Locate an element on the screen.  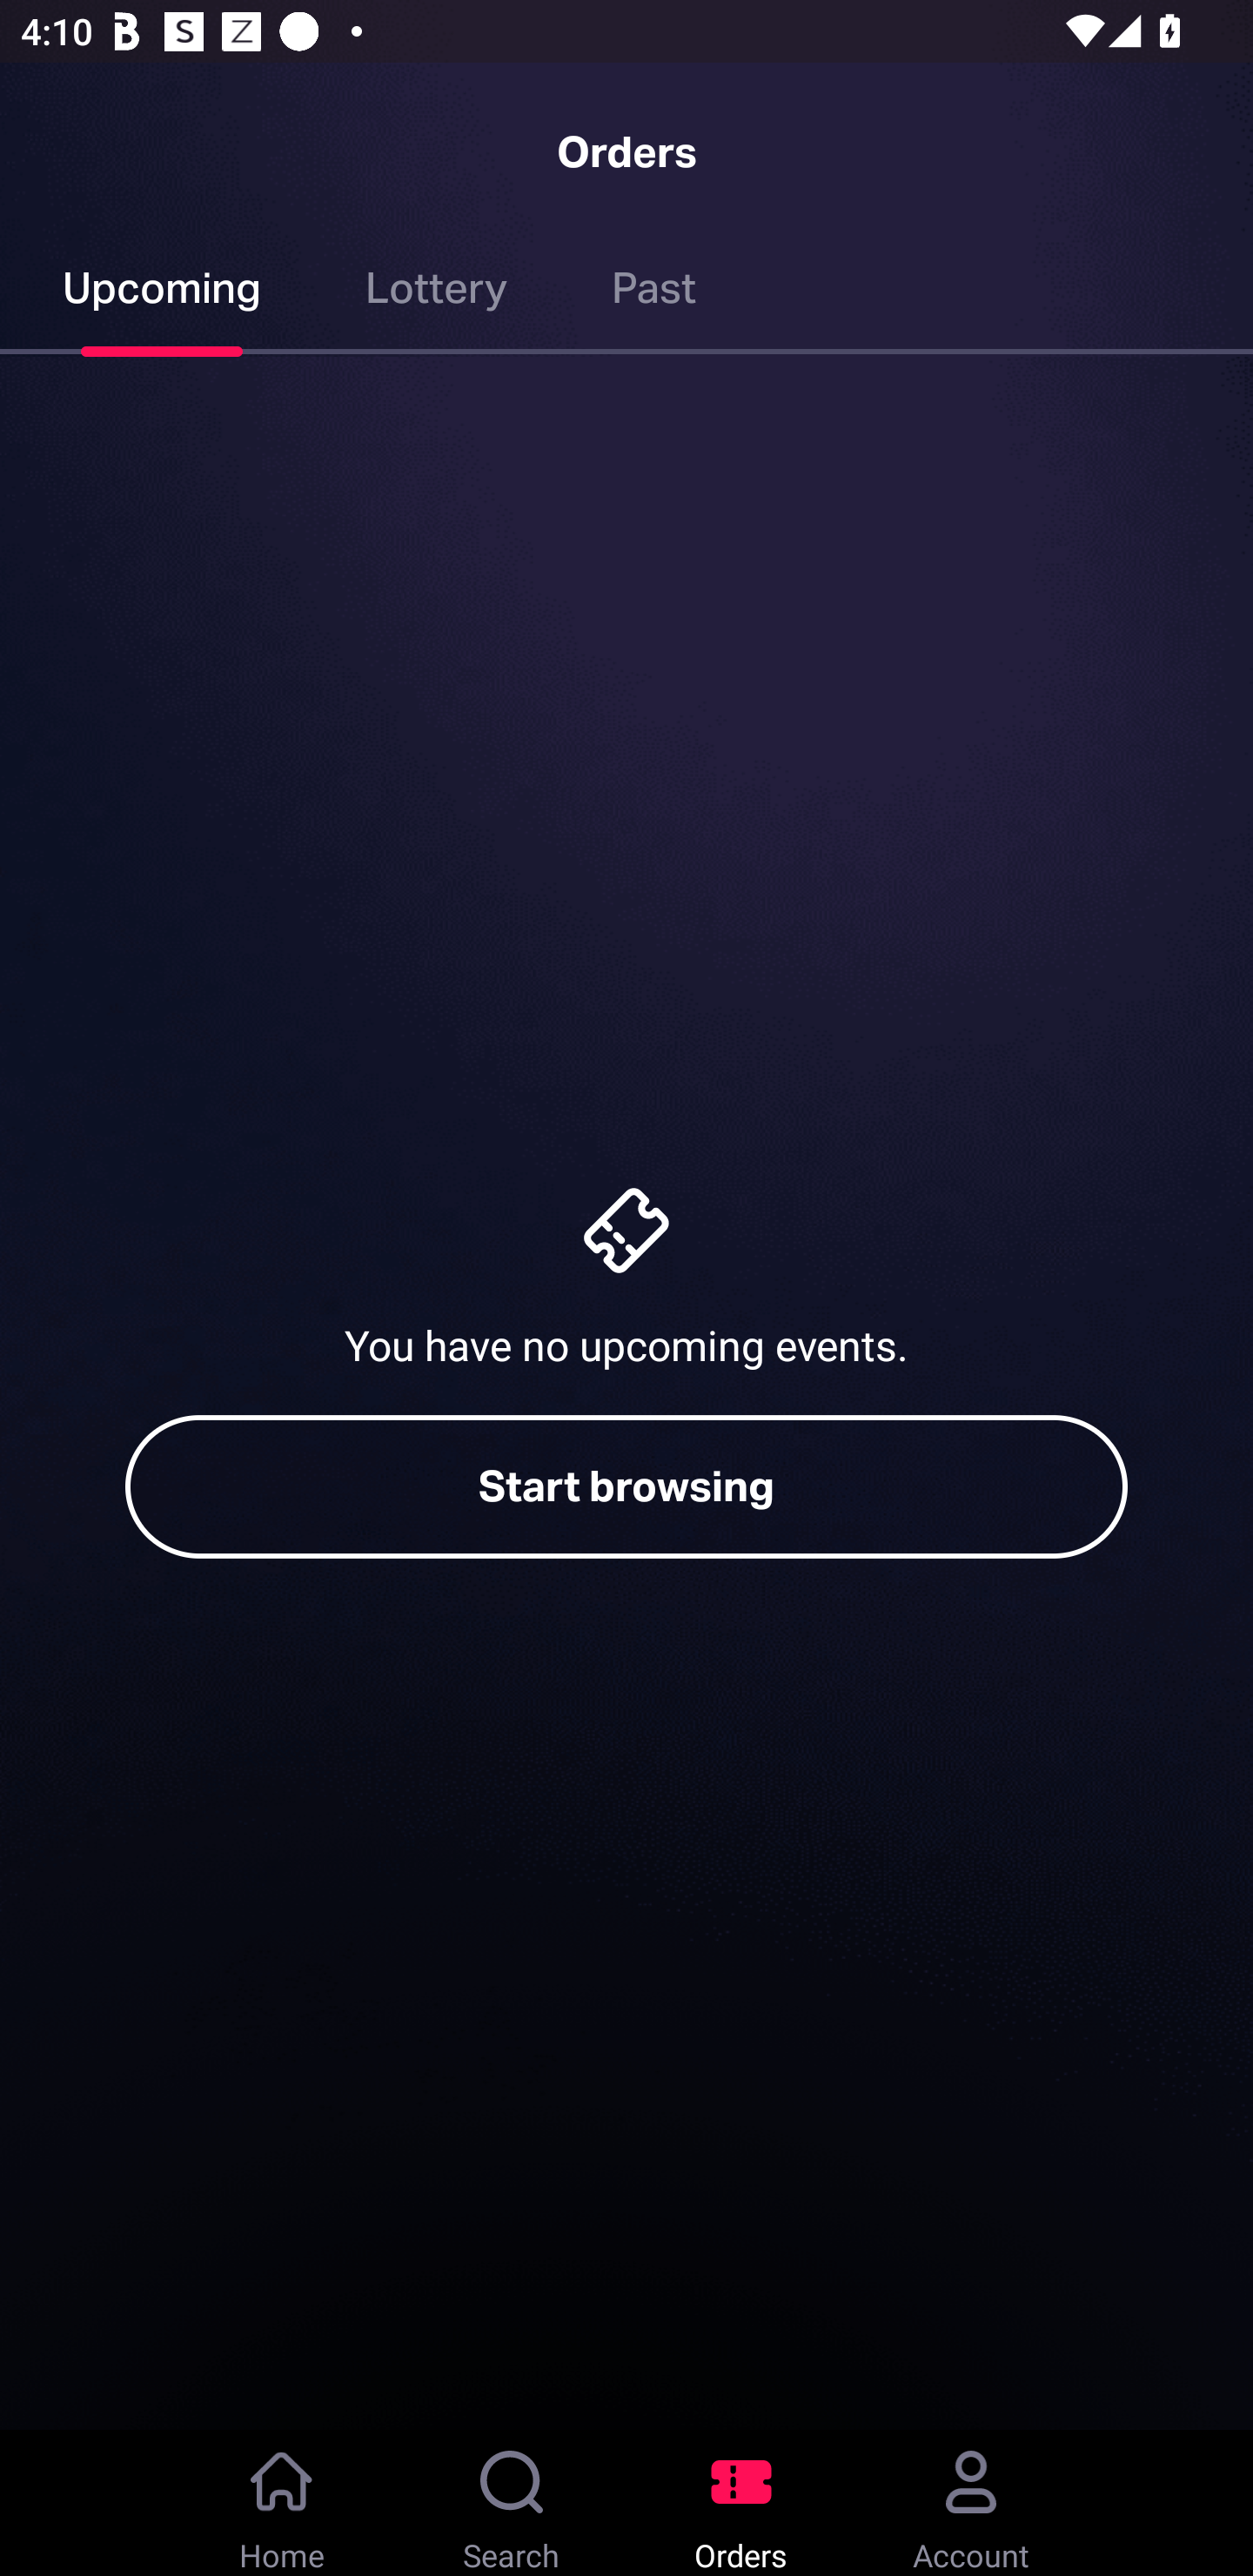
Lottery is located at coordinates (437, 294).